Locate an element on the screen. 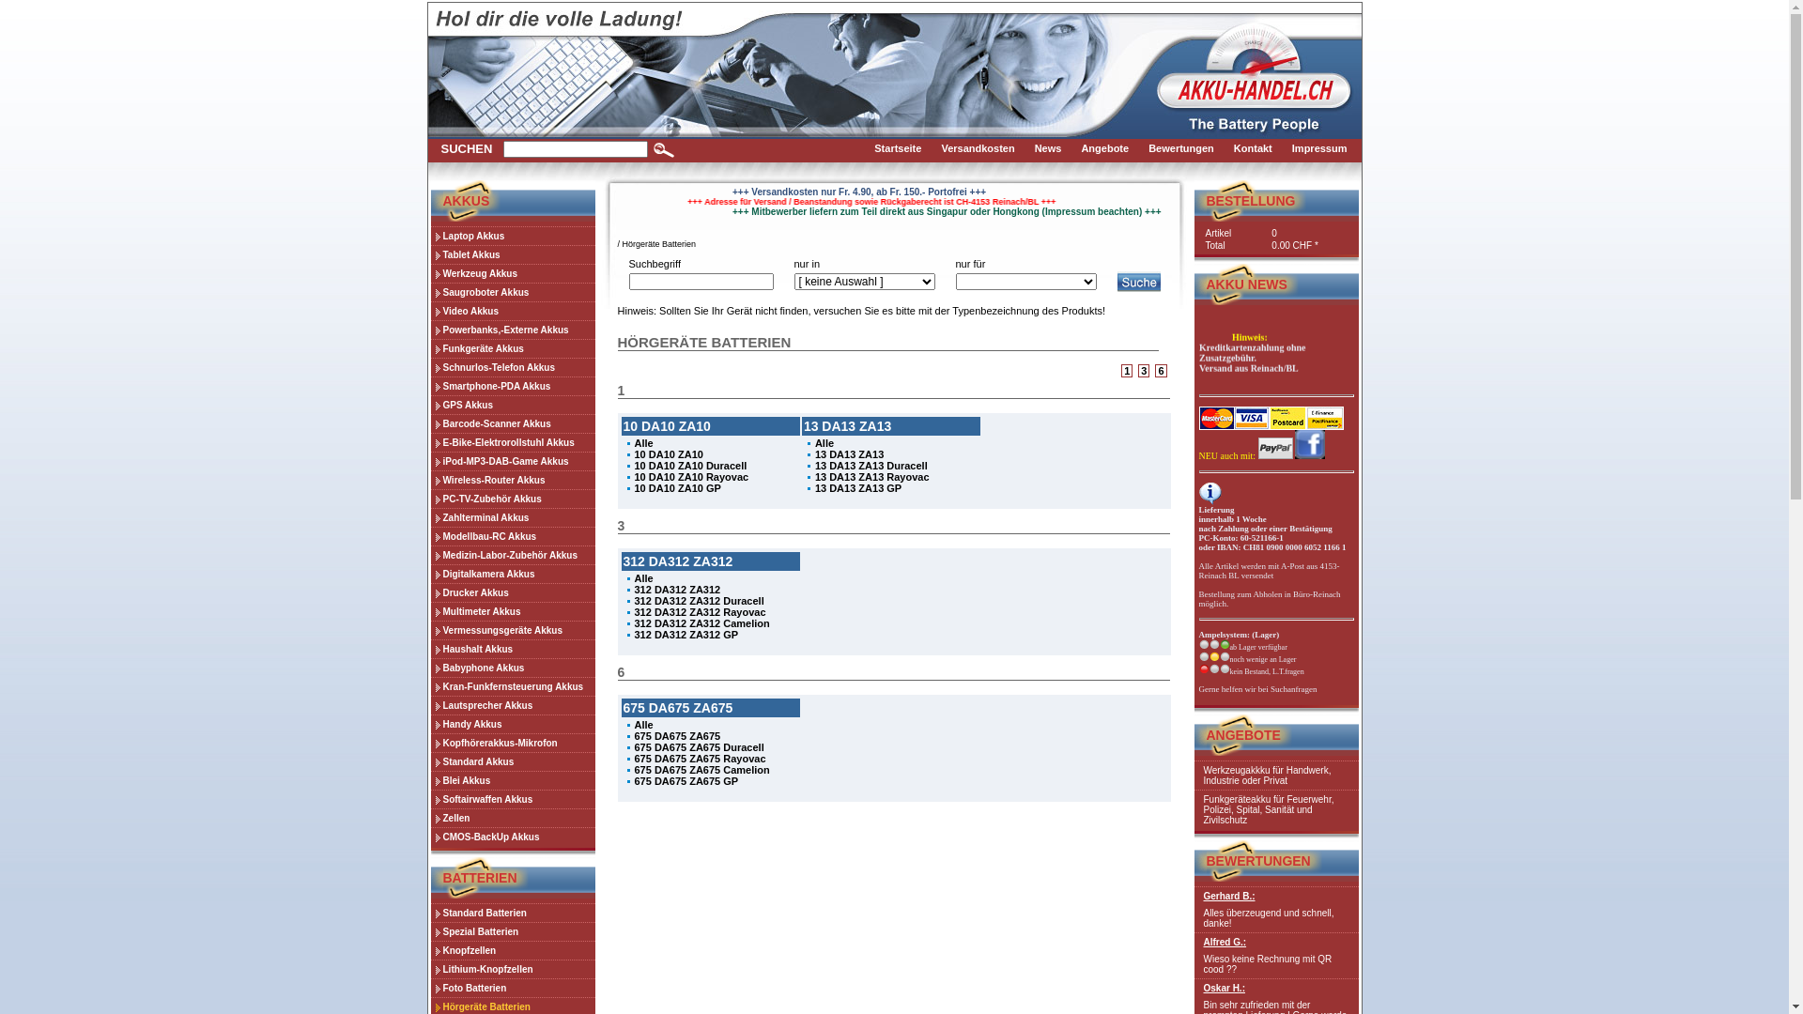 The width and height of the screenshot is (1803, 1014). 13 DA13 ZA13 is located at coordinates (849, 454).